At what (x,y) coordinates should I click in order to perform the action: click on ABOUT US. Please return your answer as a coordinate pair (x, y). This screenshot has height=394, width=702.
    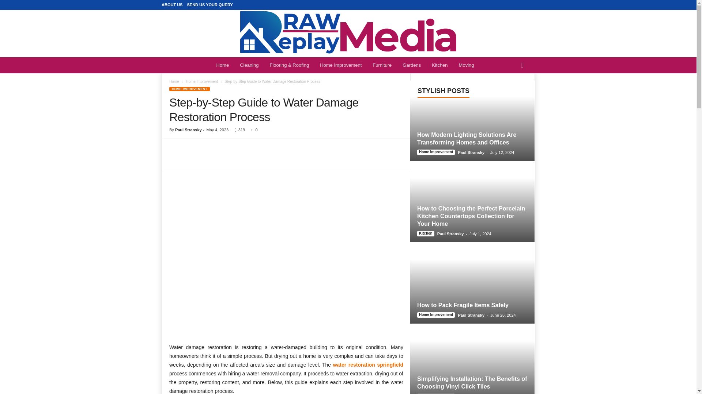
    Looking at the image, I should click on (172, 4).